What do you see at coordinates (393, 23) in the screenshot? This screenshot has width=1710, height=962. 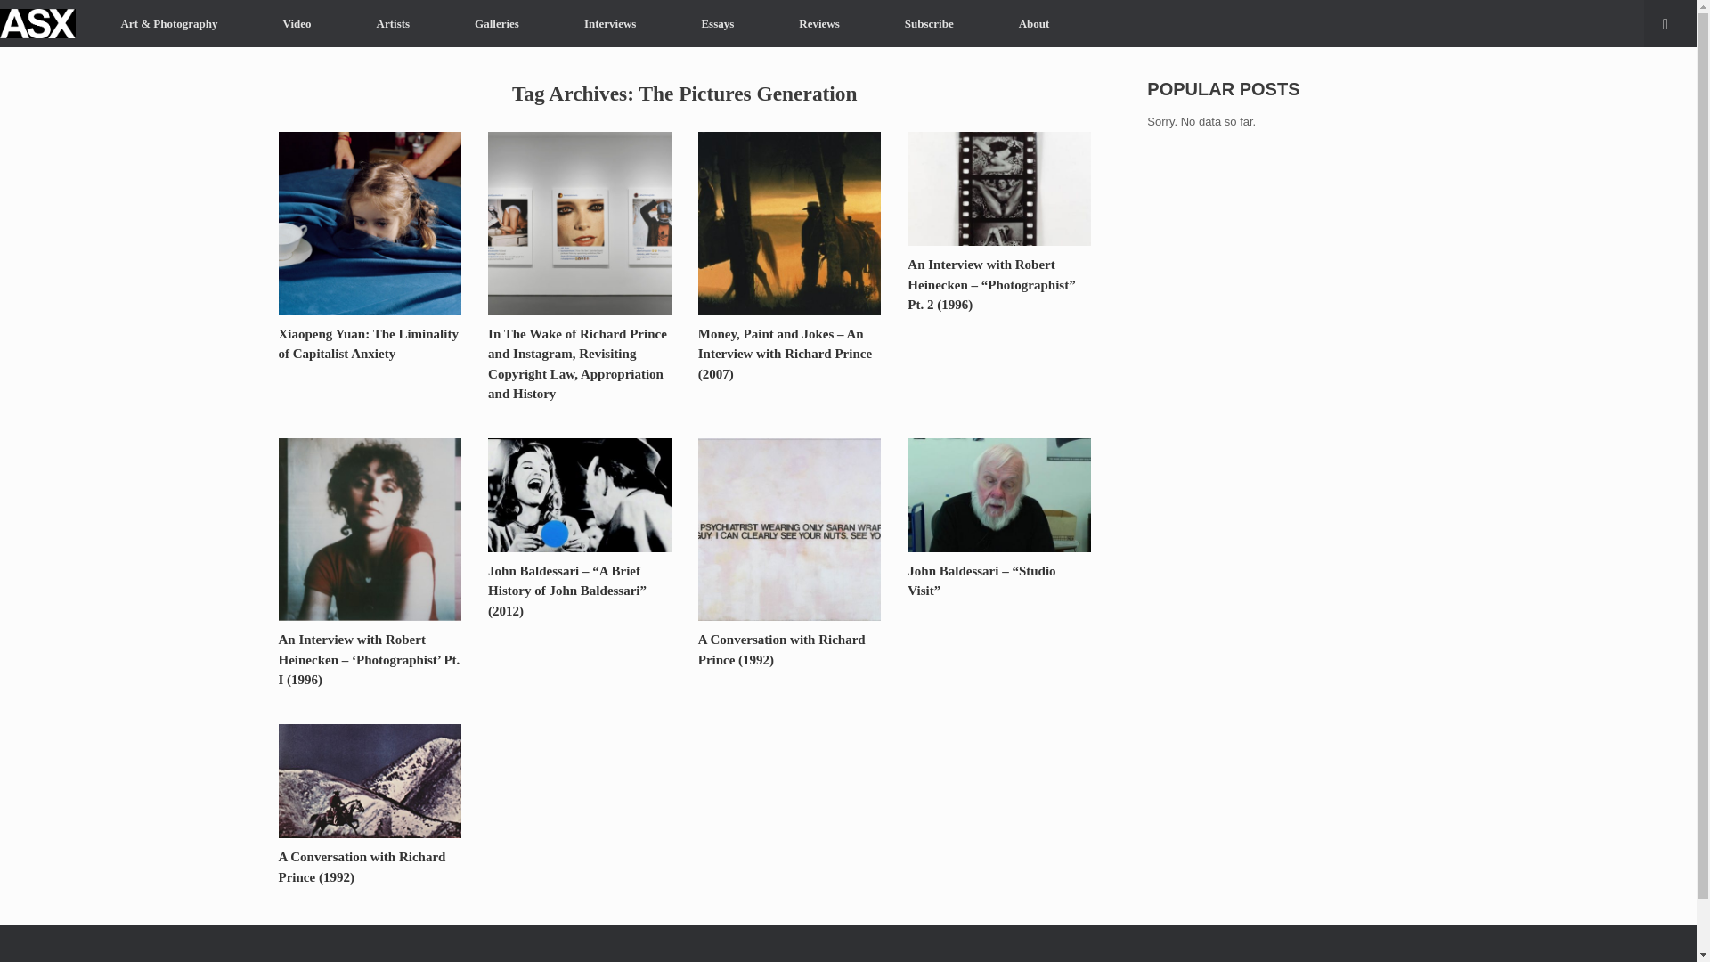 I see `Artists` at bounding box center [393, 23].